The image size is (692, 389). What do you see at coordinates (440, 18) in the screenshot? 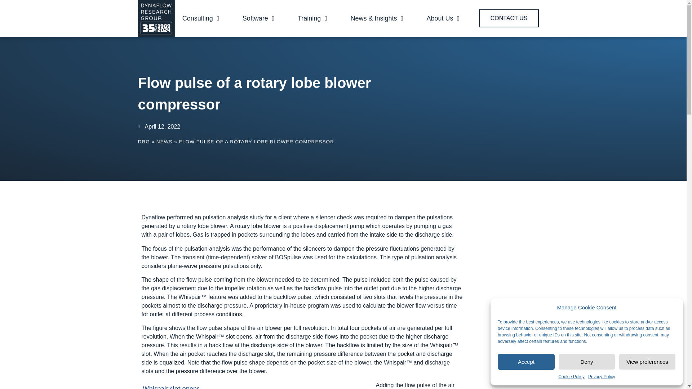
I see `About Us` at bounding box center [440, 18].